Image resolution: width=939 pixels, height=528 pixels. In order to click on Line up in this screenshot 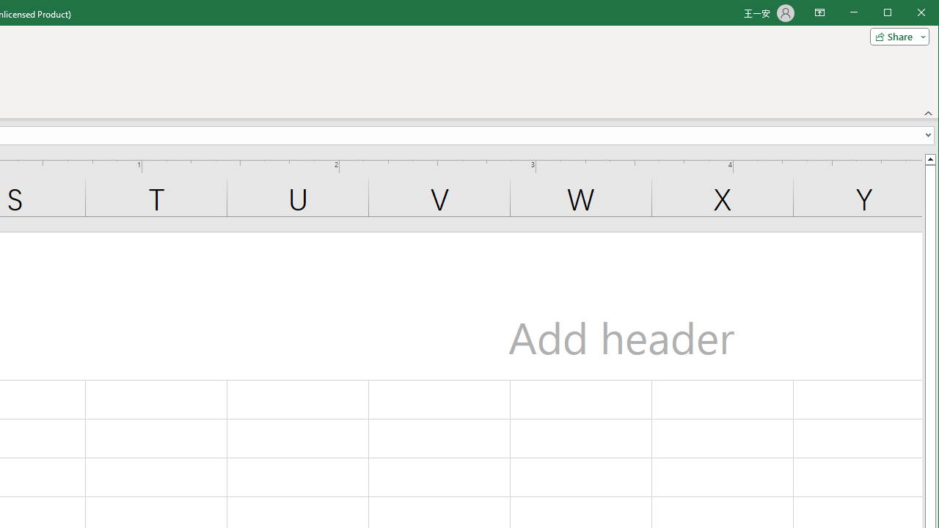, I will do `click(930, 158)`.